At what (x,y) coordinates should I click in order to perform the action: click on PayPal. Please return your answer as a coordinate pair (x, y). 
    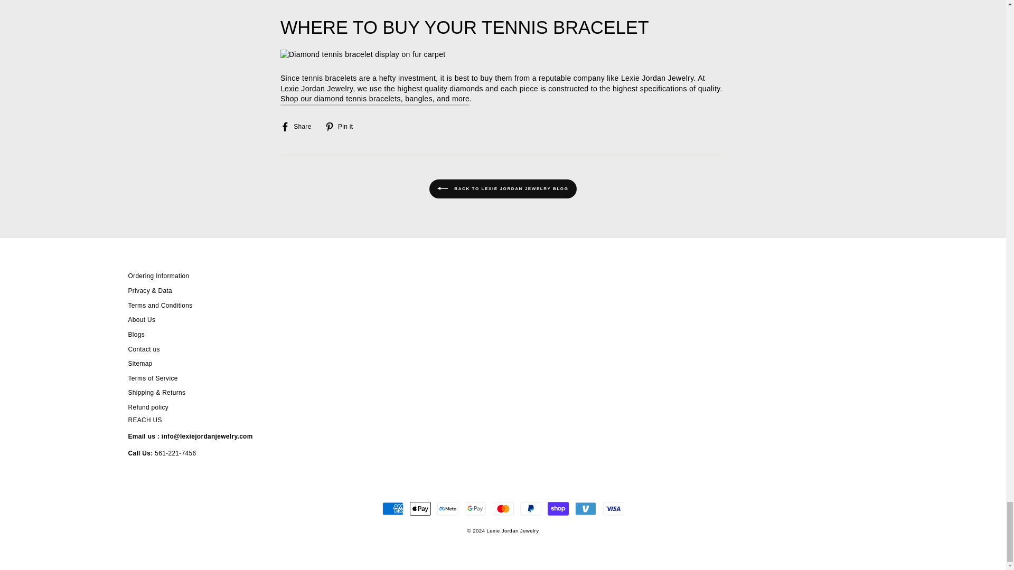
    Looking at the image, I should click on (530, 508).